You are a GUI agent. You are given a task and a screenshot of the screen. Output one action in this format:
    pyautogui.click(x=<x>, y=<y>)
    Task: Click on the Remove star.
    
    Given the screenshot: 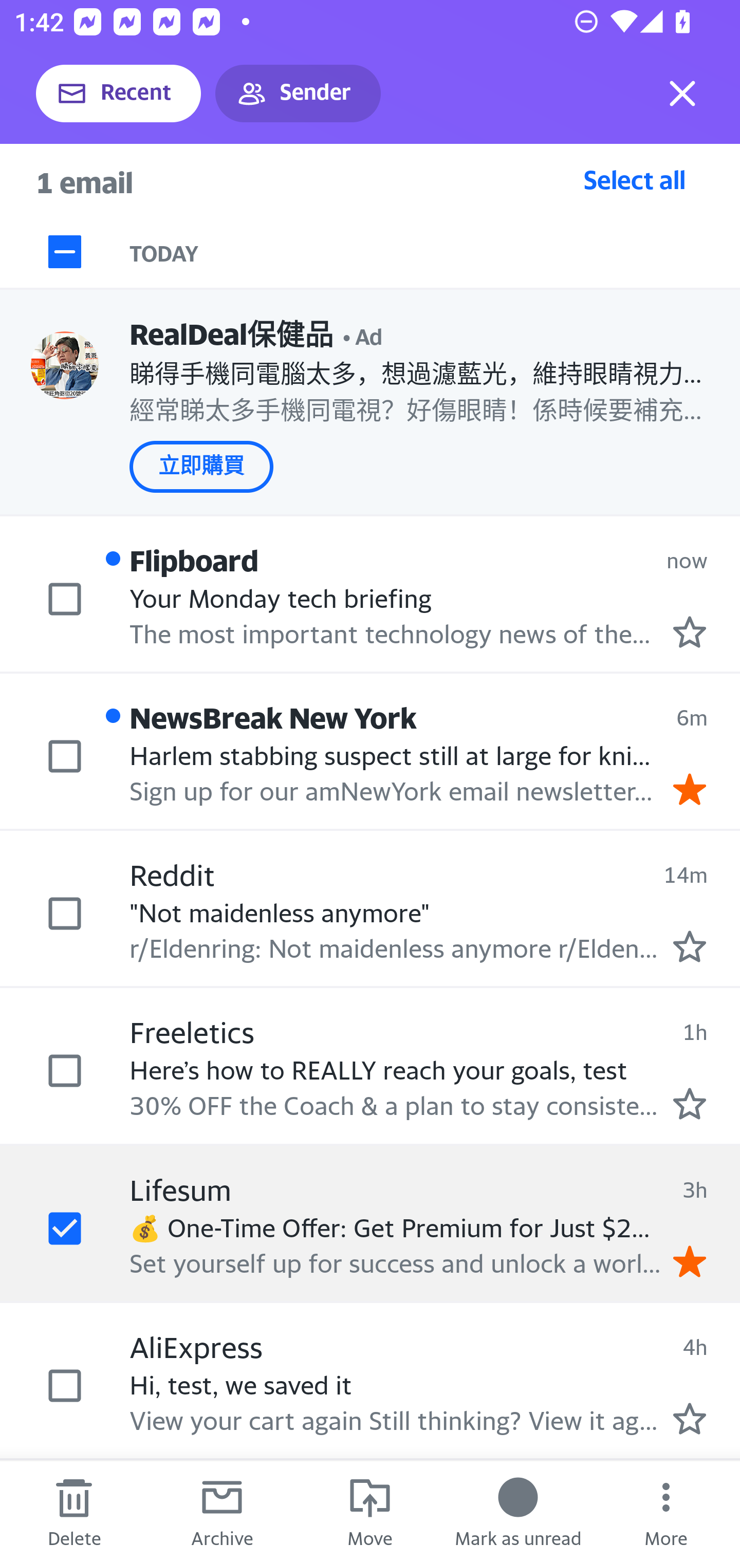 What is the action you would take?
    pyautogui.click(x=690, y=789)
    